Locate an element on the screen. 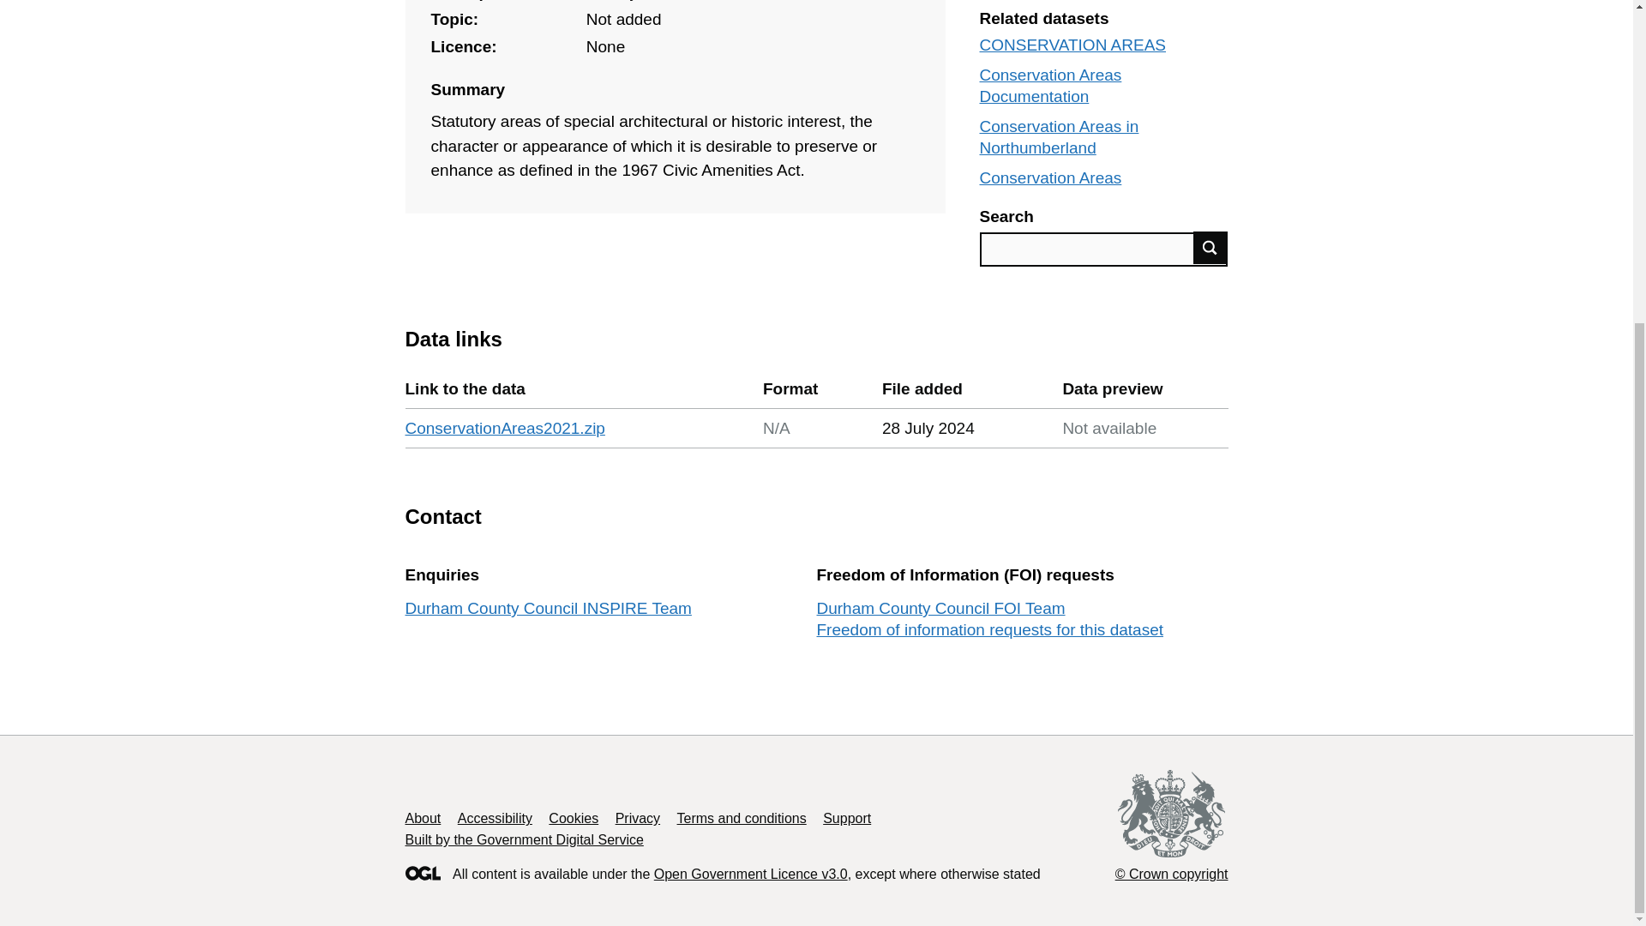  Durham County Council FOI Team is located at coordinates (940, 608).